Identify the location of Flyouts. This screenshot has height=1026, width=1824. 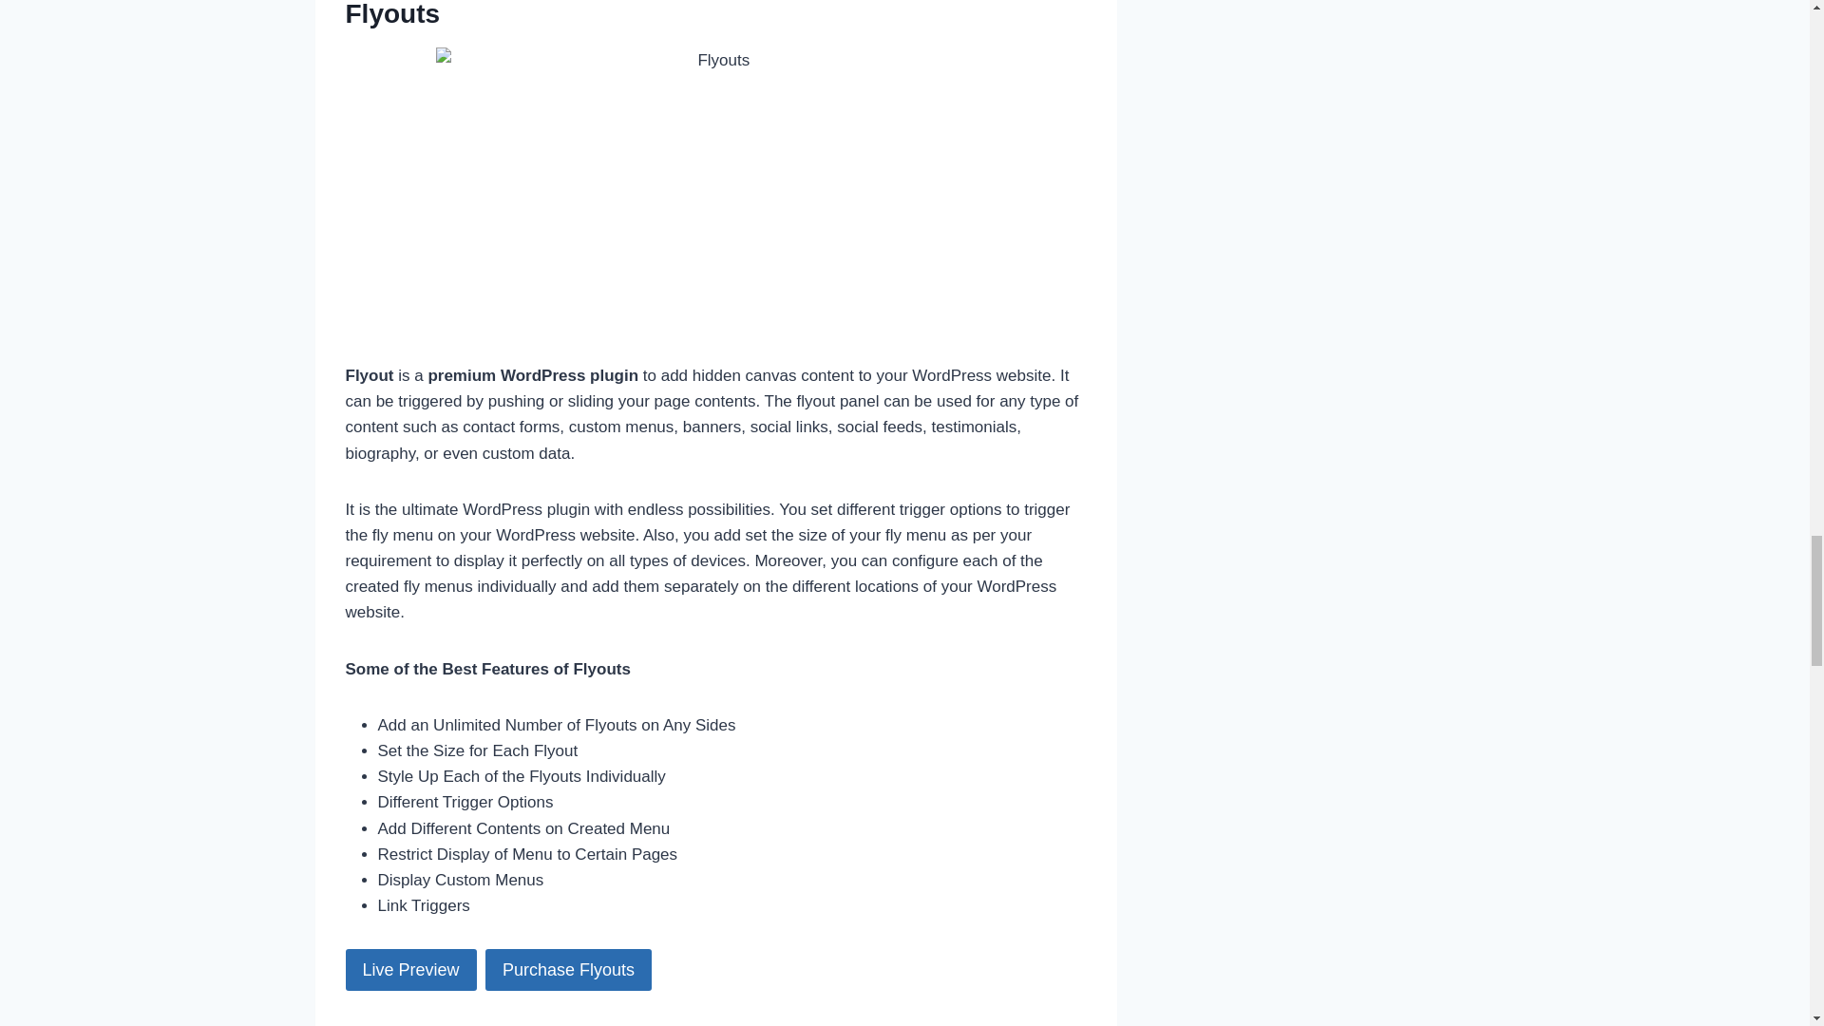
(393, 14).